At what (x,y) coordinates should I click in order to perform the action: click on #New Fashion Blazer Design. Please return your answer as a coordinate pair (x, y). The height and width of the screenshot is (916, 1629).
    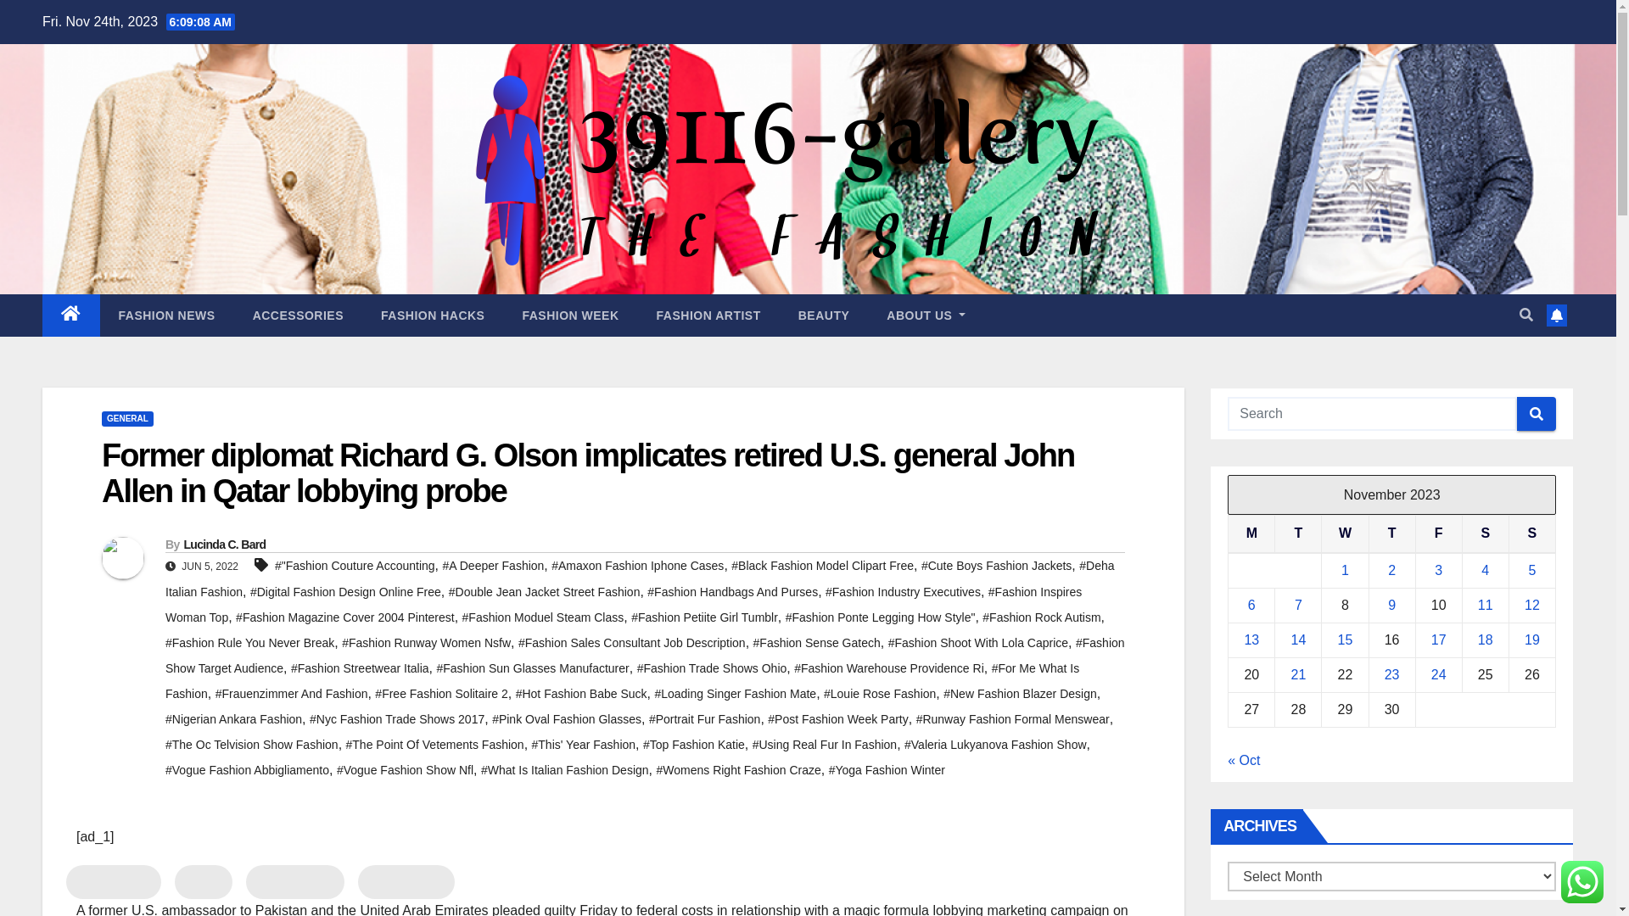
    Looking at the image, I should click on (1020, 694).